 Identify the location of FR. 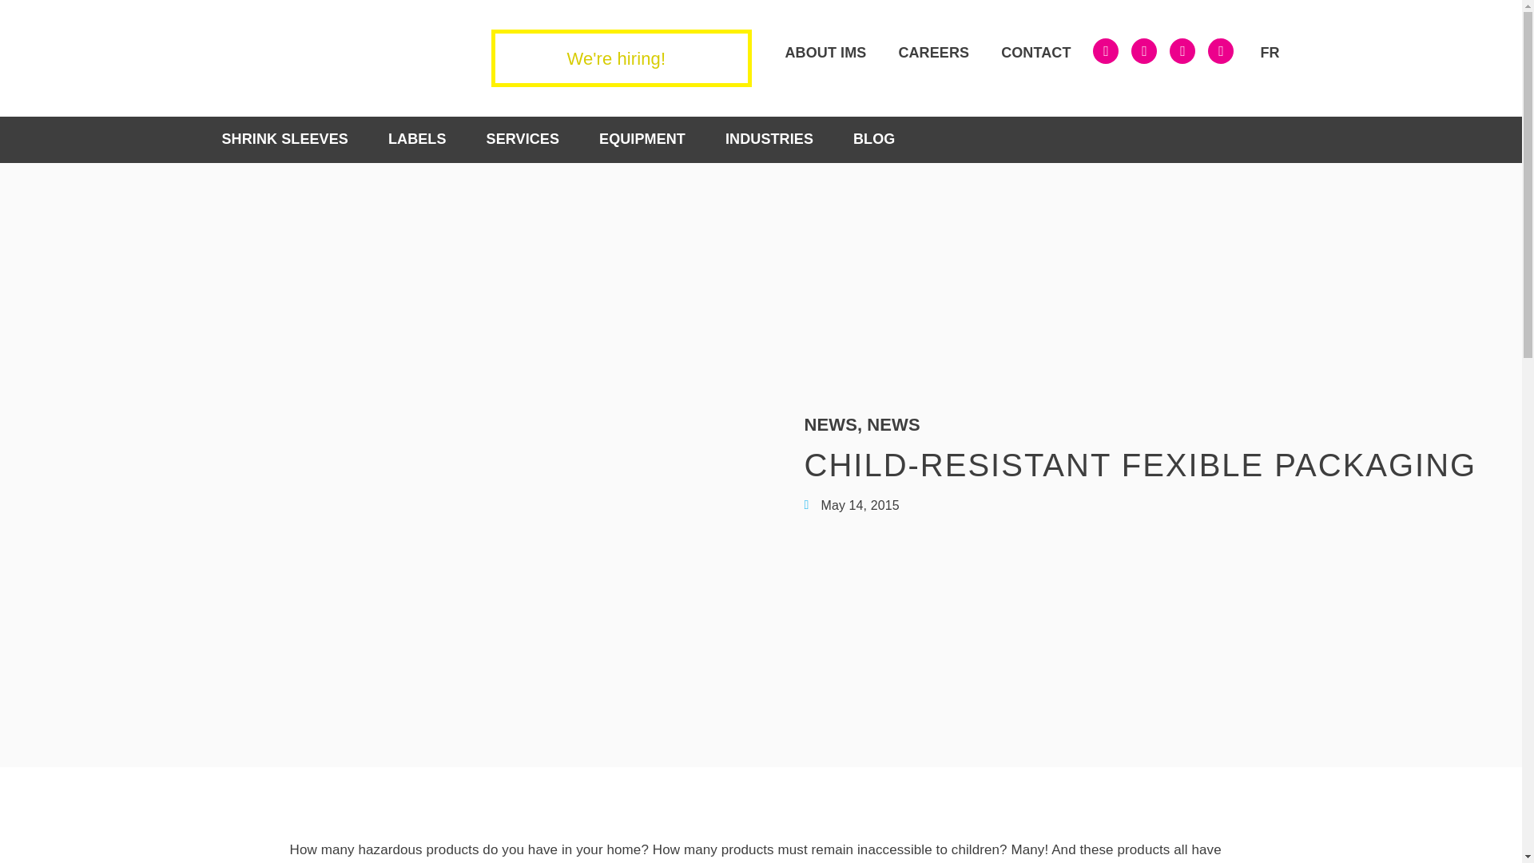
(1267, 53).